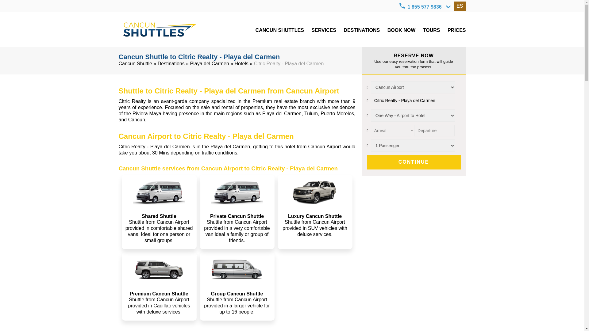  What do you see at coordinates (241, 63) in the screenshot?
I see `Hotels` at bounding box center [241, 63].